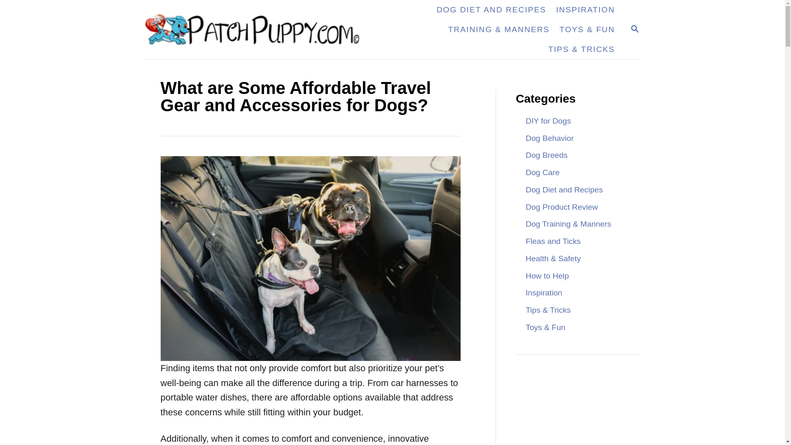 This screenshot has height=445, width=791. What do you see at coordinates (634, 29) in the screenshot?
I see `MAGNIFYING GLASS` at bounding box center [634, 29].